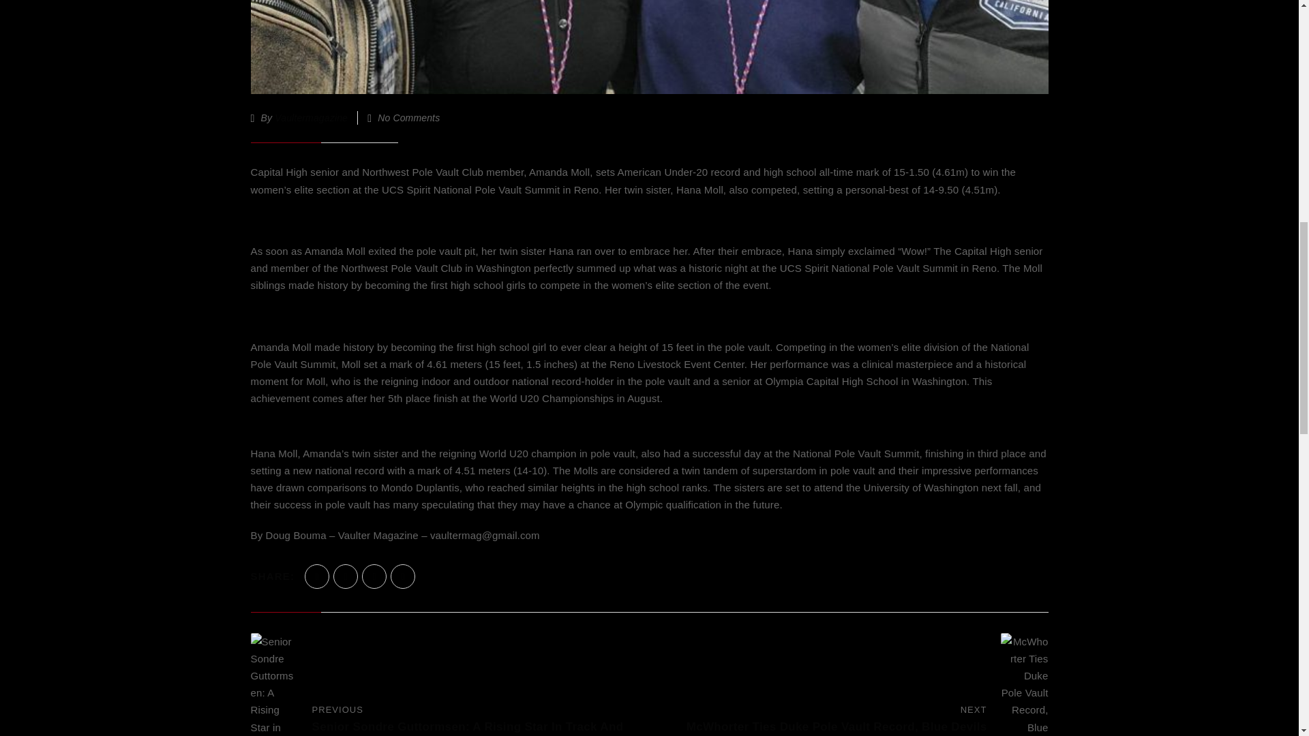  I want to click on LinkedIn, so click(402, 577).